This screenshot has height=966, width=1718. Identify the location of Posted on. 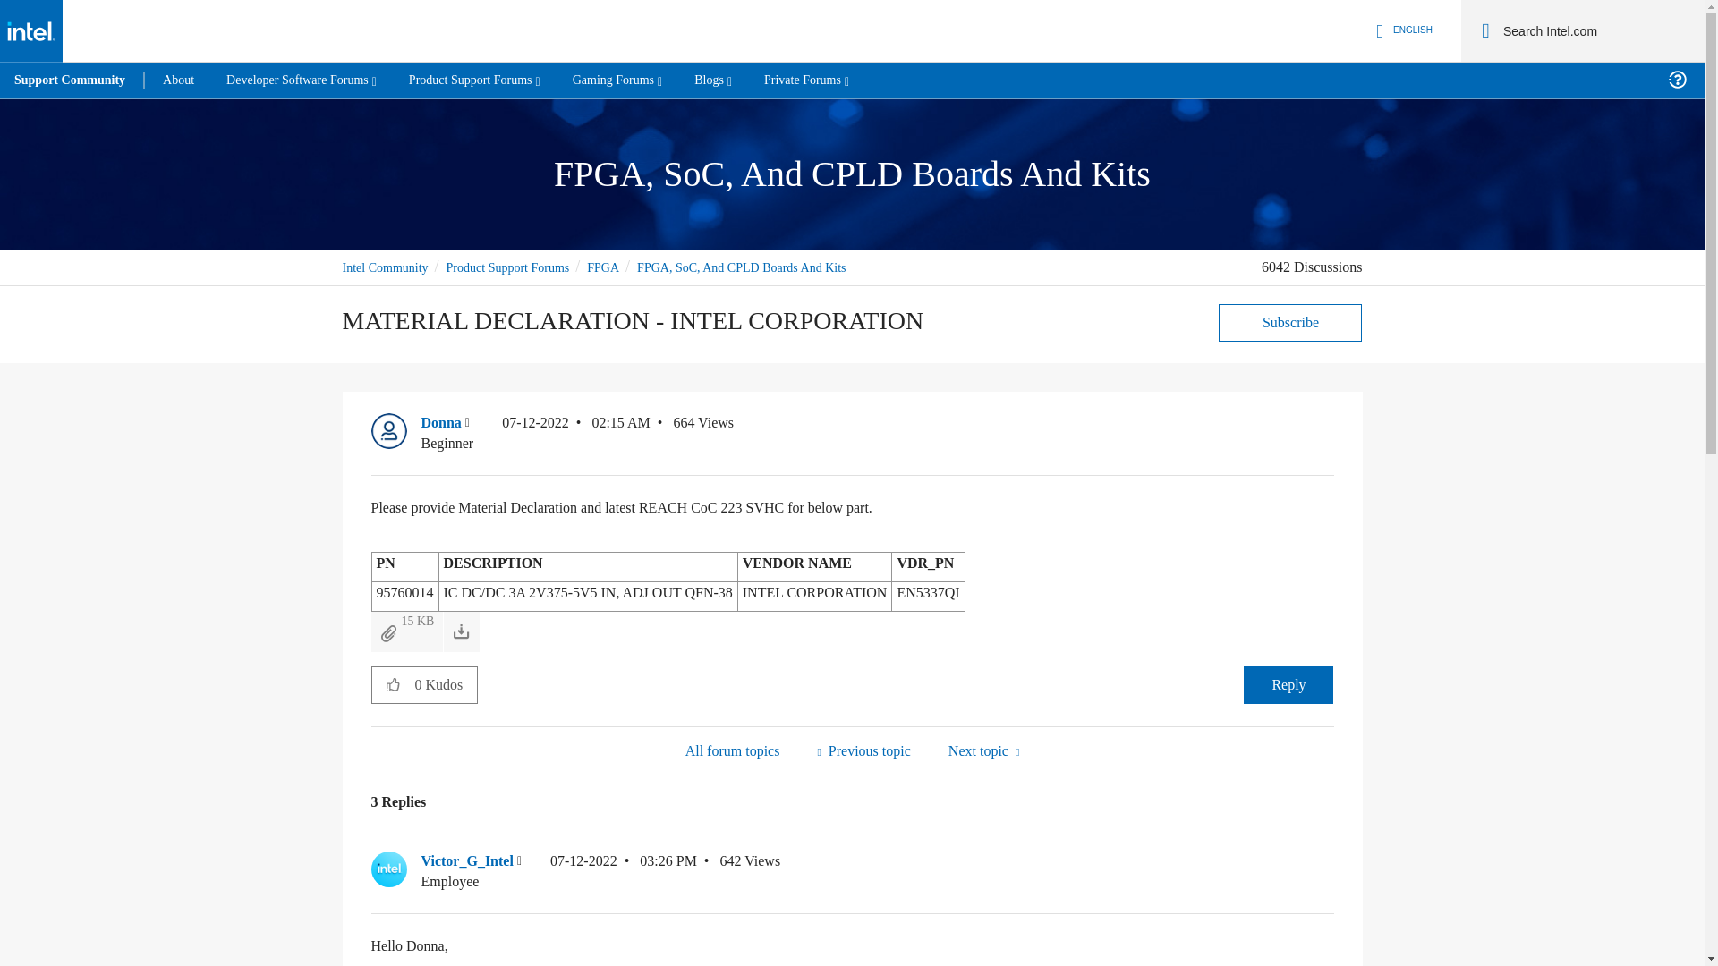
(623, 871).